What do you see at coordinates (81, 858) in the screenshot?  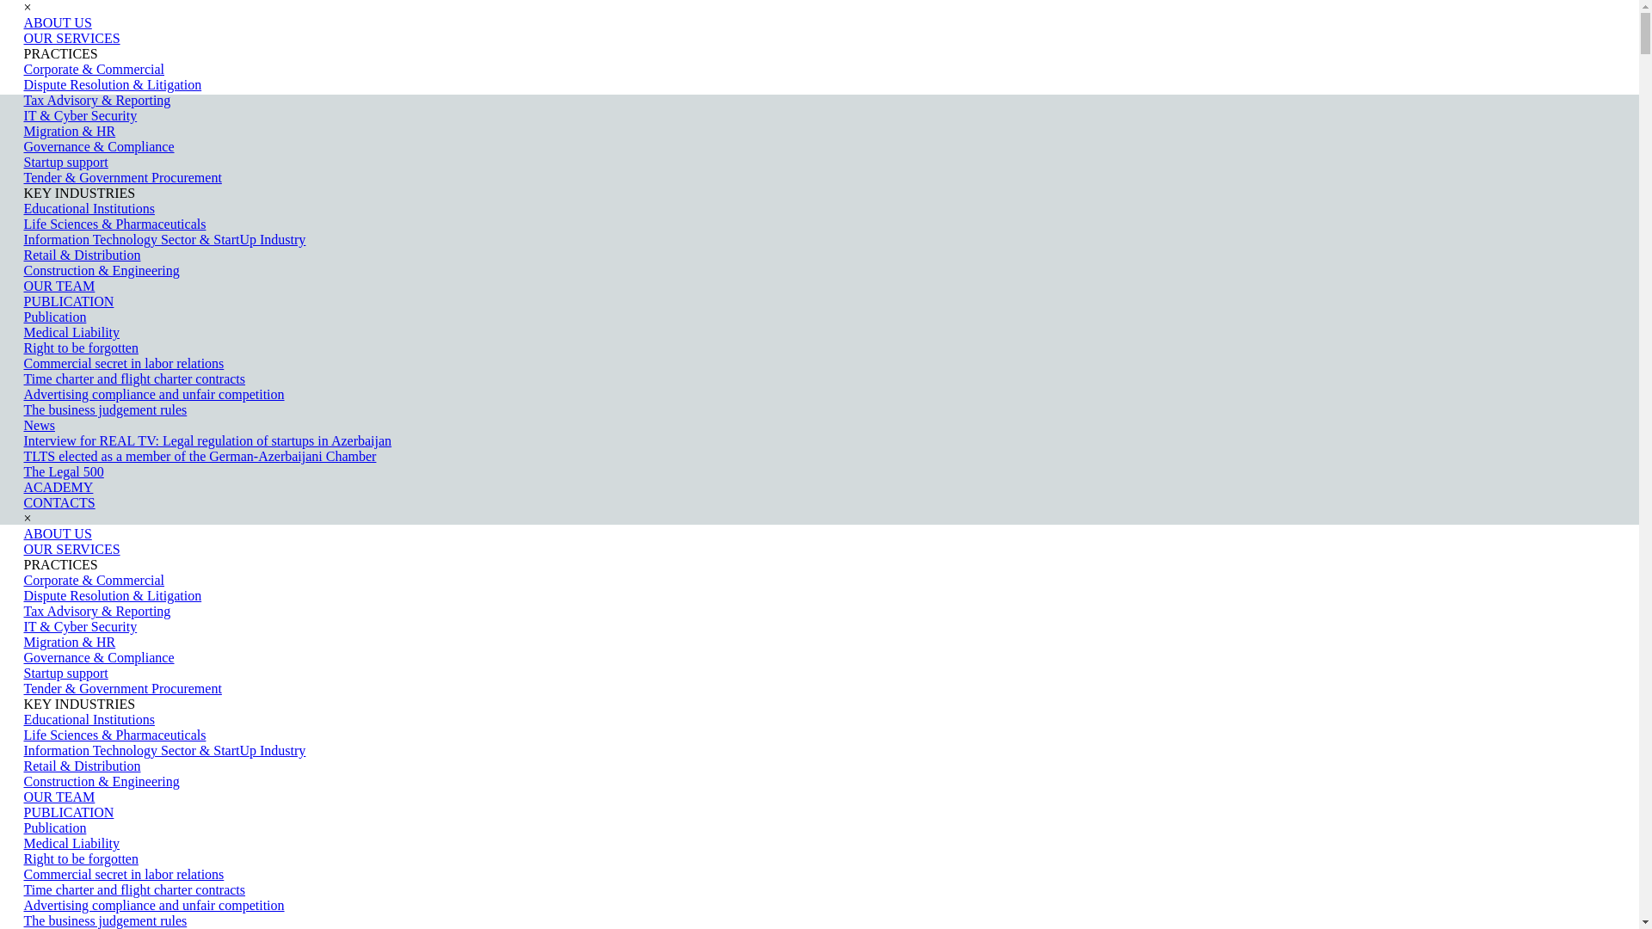 I see `Right to be forgotten` at bounding box center [81, 858].